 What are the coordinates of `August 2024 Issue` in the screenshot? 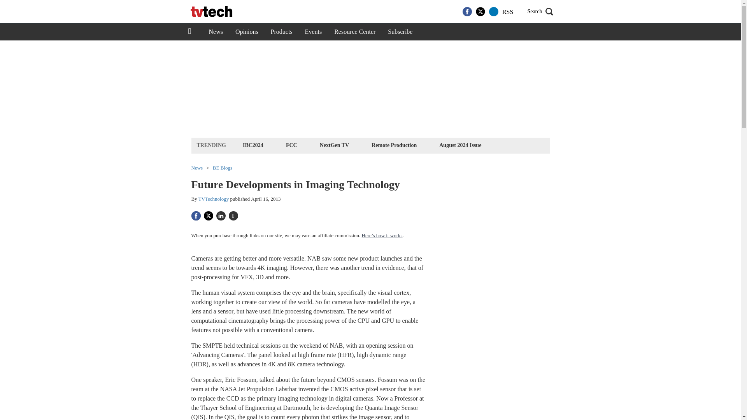 It's located at (460, 145).